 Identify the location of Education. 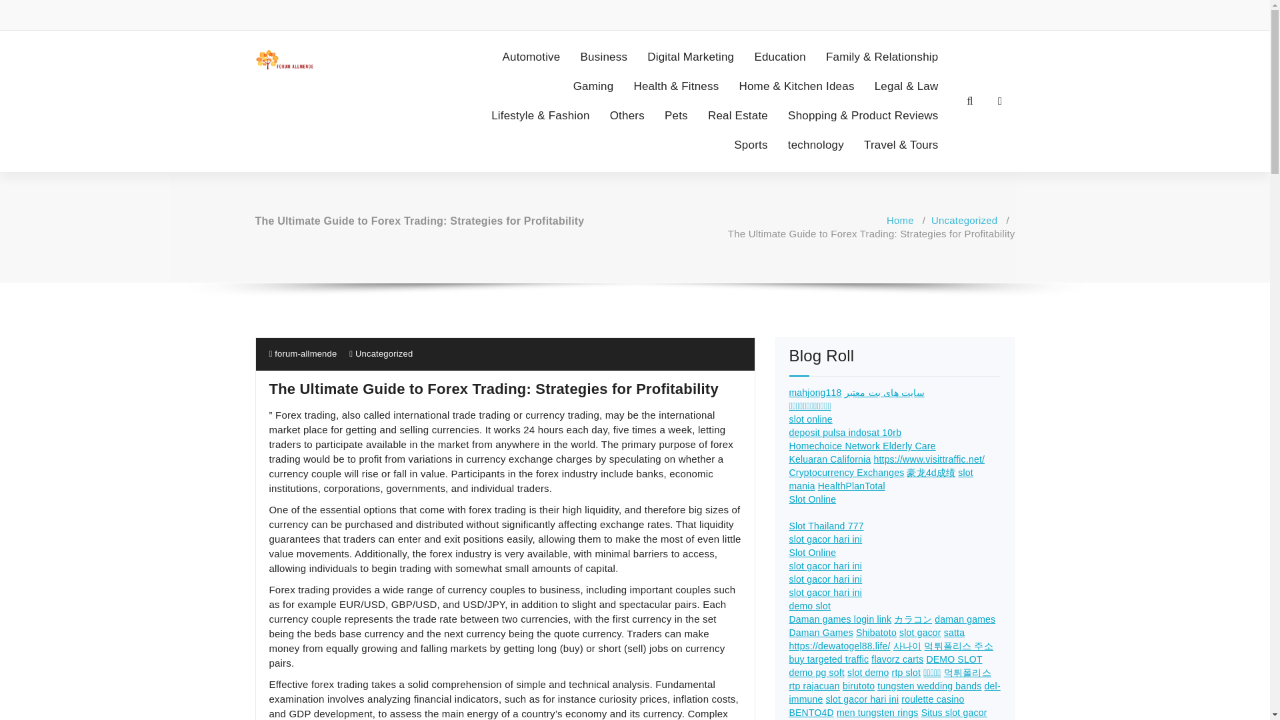
(779, 57).